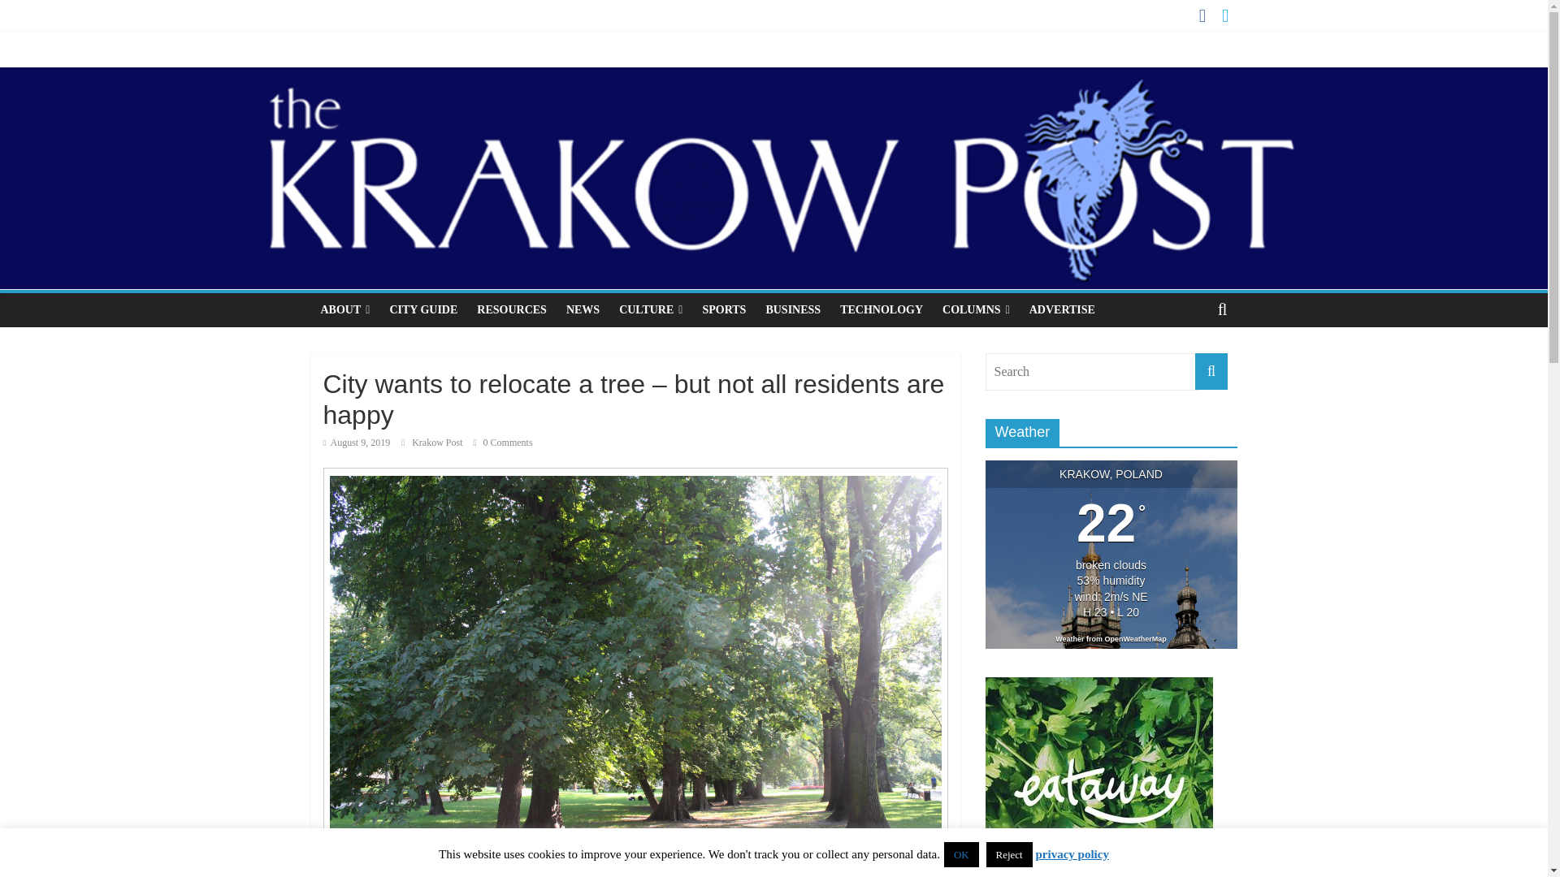 The width and height of the screenshot is (1560, 877). Describe the element at coordinates (422, 309) in the screenshot. I see `CITY GUIDE` at that location.